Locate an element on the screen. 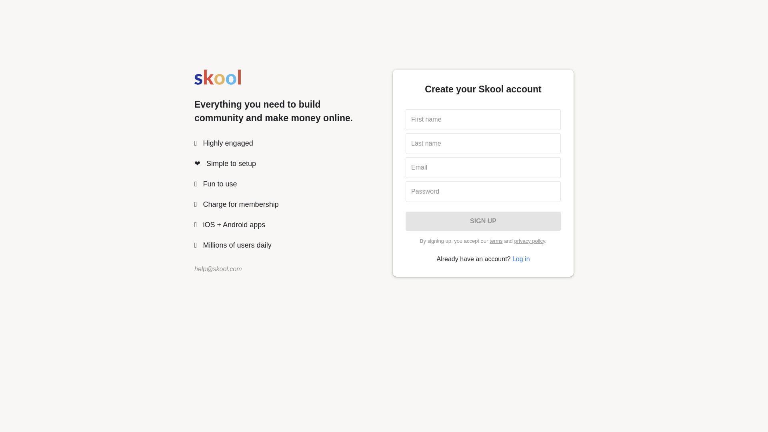  terms is located at coordinates (496, 241).